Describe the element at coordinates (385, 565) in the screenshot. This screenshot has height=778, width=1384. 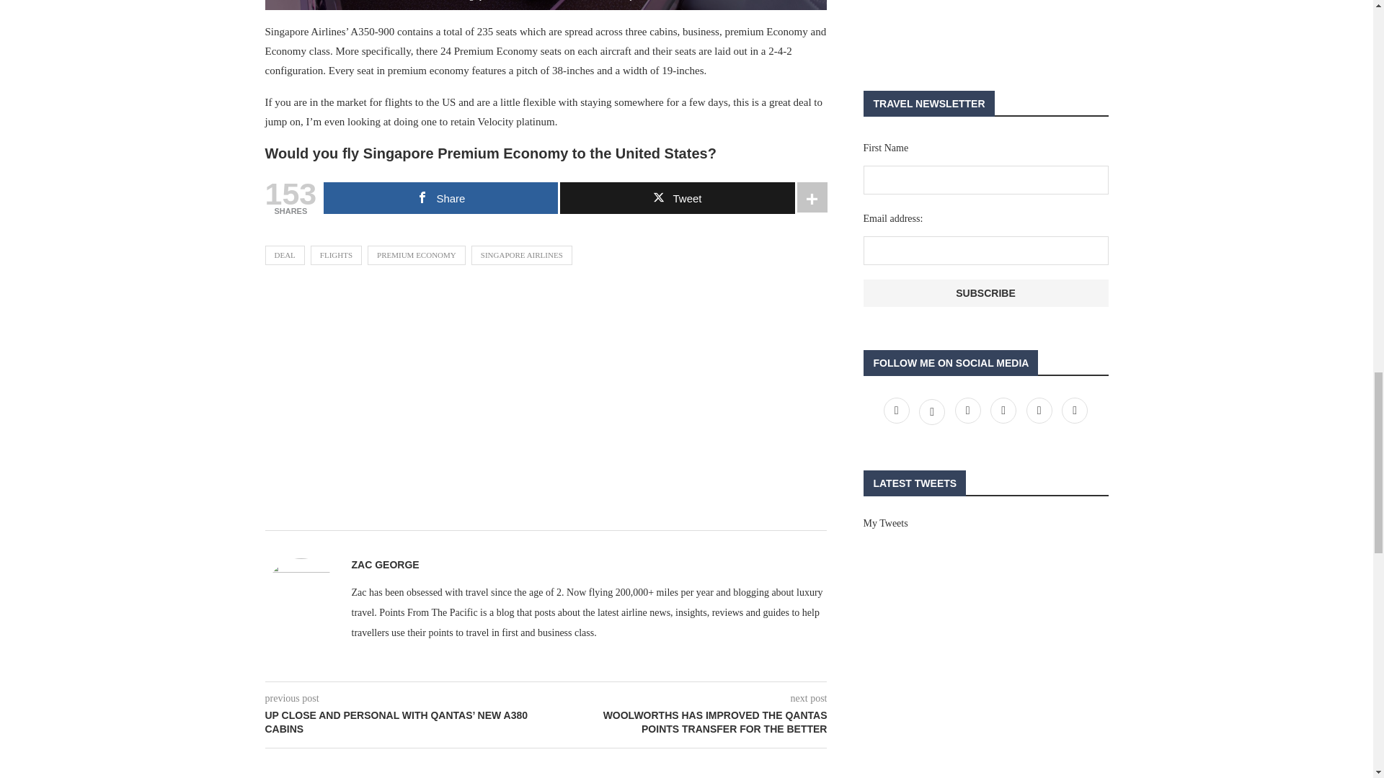
I see `Author Zac George` at that location.